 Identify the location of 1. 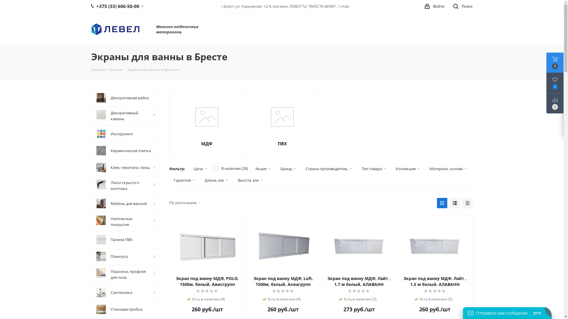
(426, 291).